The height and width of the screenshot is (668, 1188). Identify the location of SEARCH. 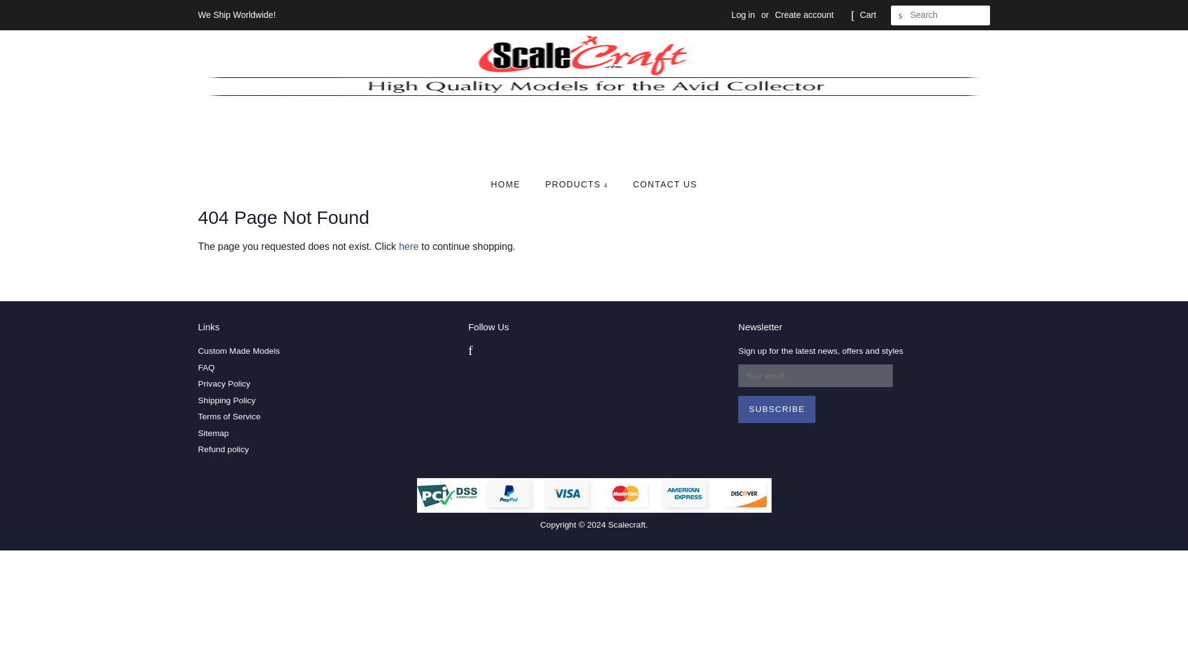
(901, 15).